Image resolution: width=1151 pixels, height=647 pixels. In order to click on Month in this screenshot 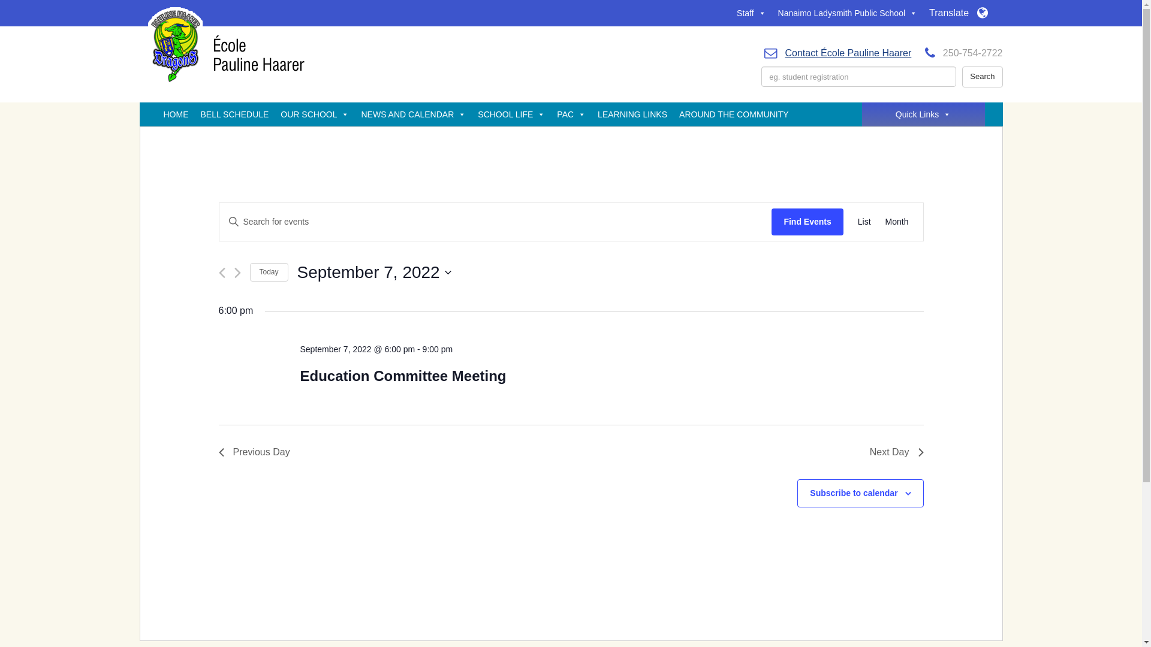, I will do `click(897, 222)`.